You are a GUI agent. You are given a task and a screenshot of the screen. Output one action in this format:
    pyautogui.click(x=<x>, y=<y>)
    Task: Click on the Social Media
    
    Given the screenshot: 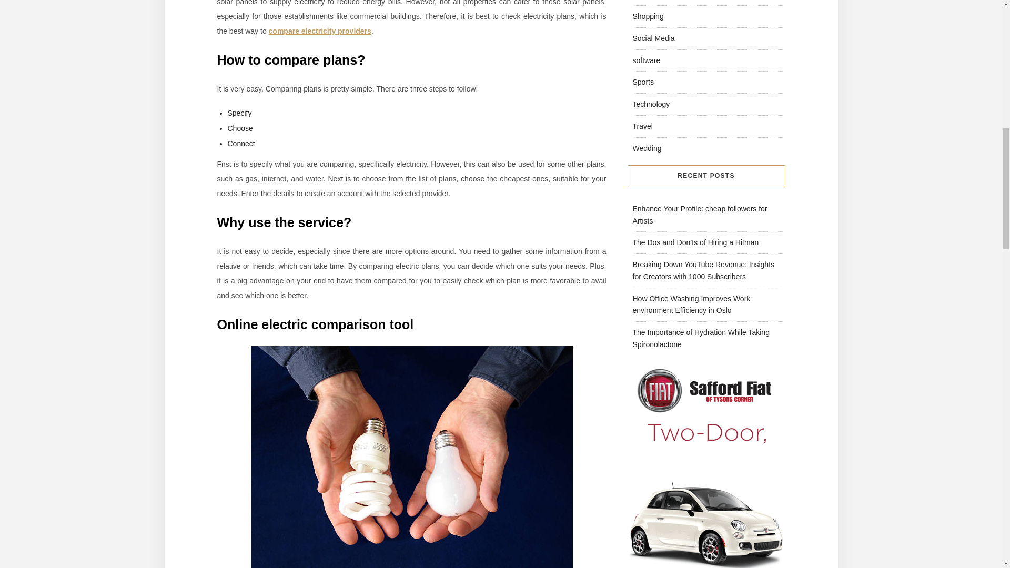 What is the action you would take?
    pyautogui.click(x=653, y=38)
    